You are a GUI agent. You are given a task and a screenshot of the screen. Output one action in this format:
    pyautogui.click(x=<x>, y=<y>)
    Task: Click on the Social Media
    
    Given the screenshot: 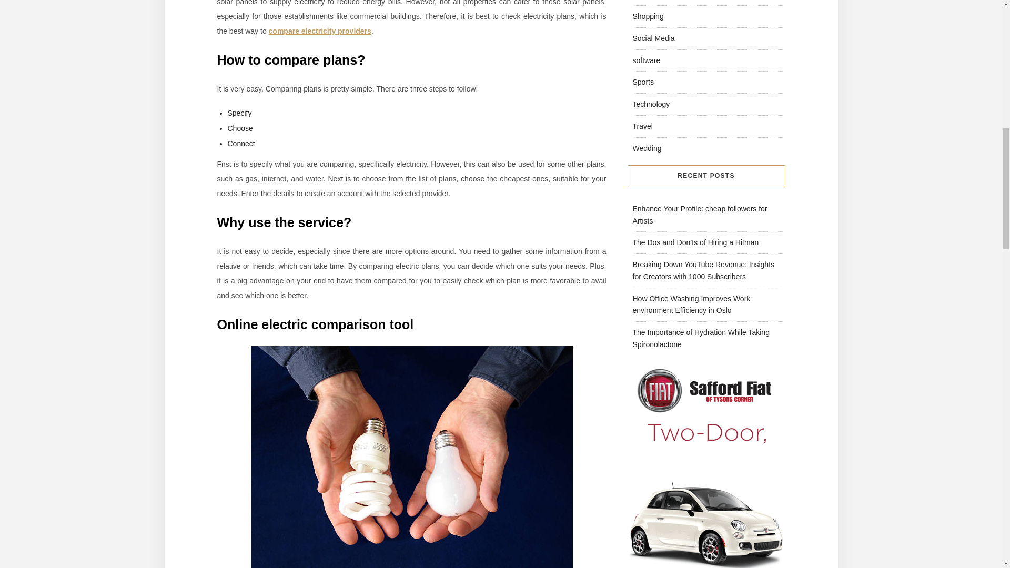 What is the action you would take?
    pyautogui.click(x=653, y=38)
    